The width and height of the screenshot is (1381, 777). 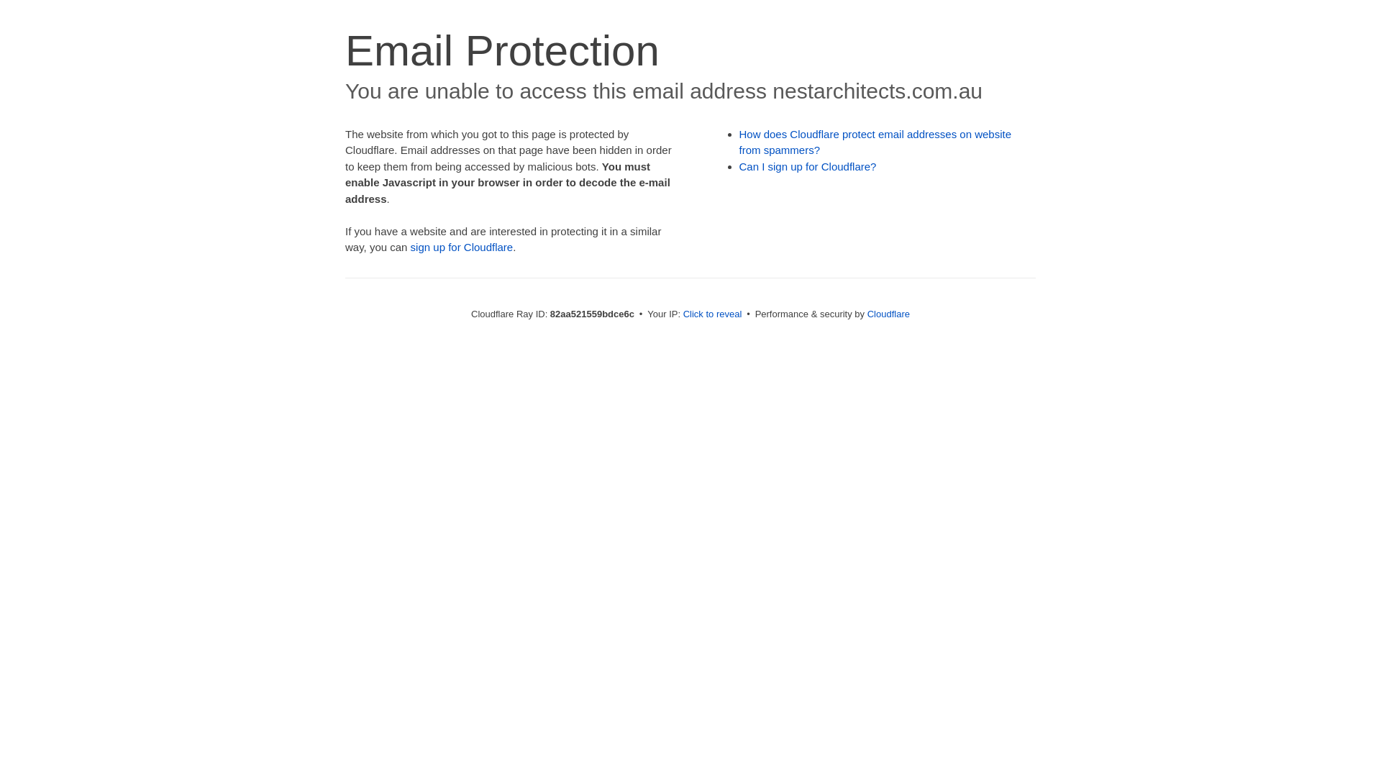 What do you see at coordinates (713, 314) in the screenshot?
I see `Click to reveal` at bounding box center [713, 314].